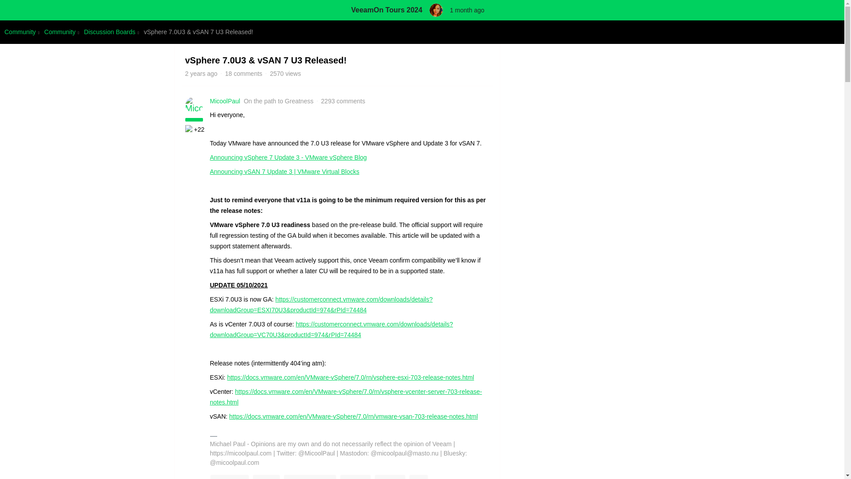 The image size is (851, 479). I want to click on Community, so click(230, 477).